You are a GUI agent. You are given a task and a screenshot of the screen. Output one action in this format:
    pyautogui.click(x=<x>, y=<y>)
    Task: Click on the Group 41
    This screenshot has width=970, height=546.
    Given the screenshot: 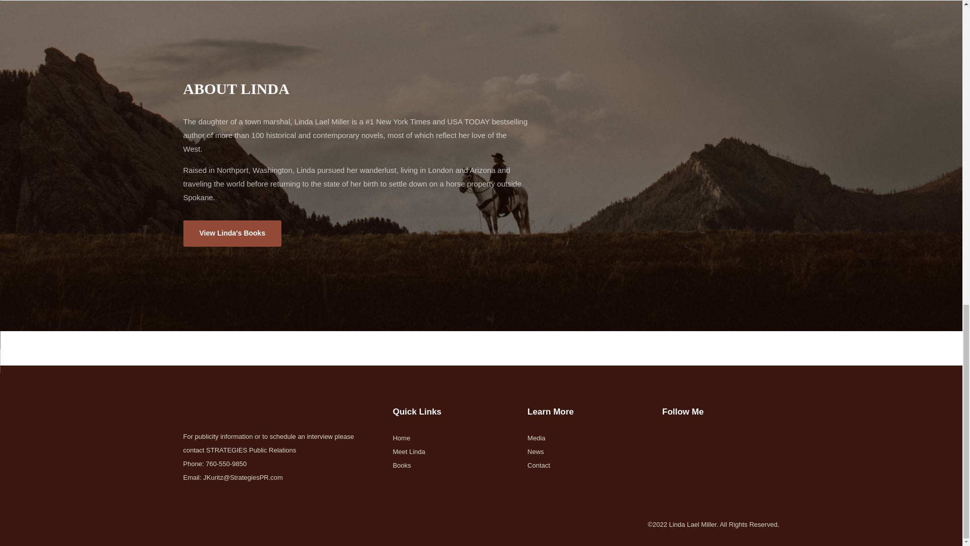 What is the action you would take?
    pyautogui.click(x=481, y=344)
    